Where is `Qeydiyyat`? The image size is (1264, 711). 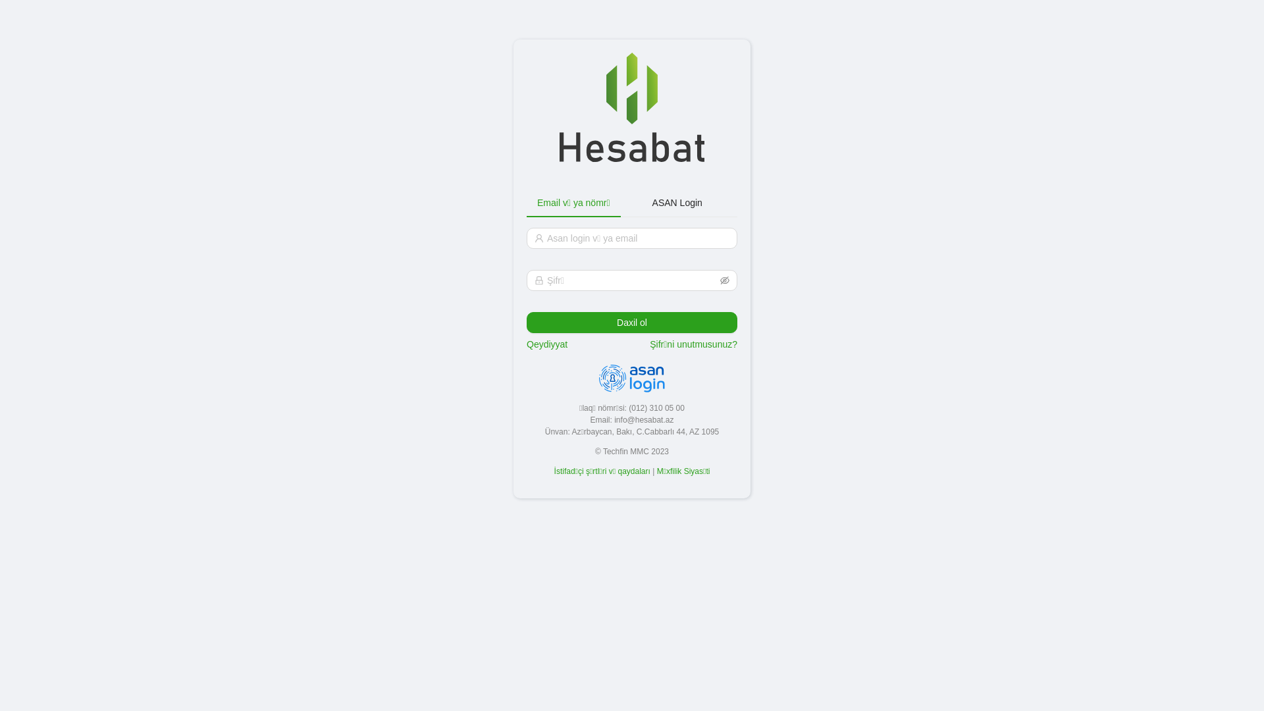 Qeydiyyat is located at coordinates (547, 249).